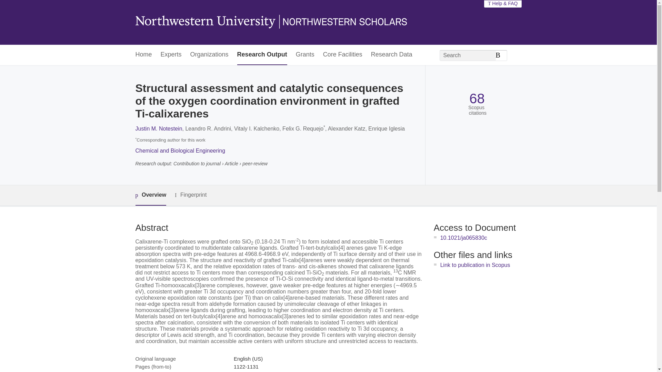 The image size is (662, 372). Describe the element at coordinates (180, 151) in the screenshot. I see `Chemical and Biological Engineering` at that location.